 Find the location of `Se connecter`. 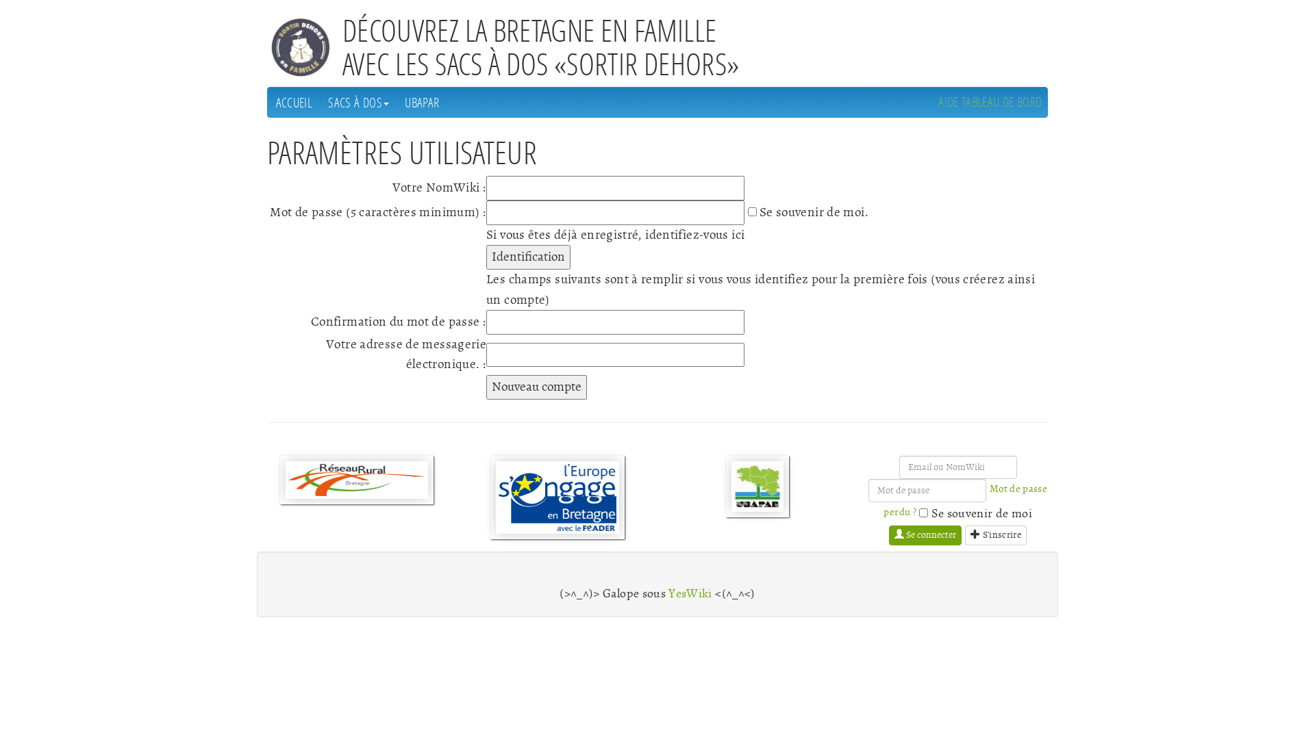

Se connecter is located at coordinates (925, 535).